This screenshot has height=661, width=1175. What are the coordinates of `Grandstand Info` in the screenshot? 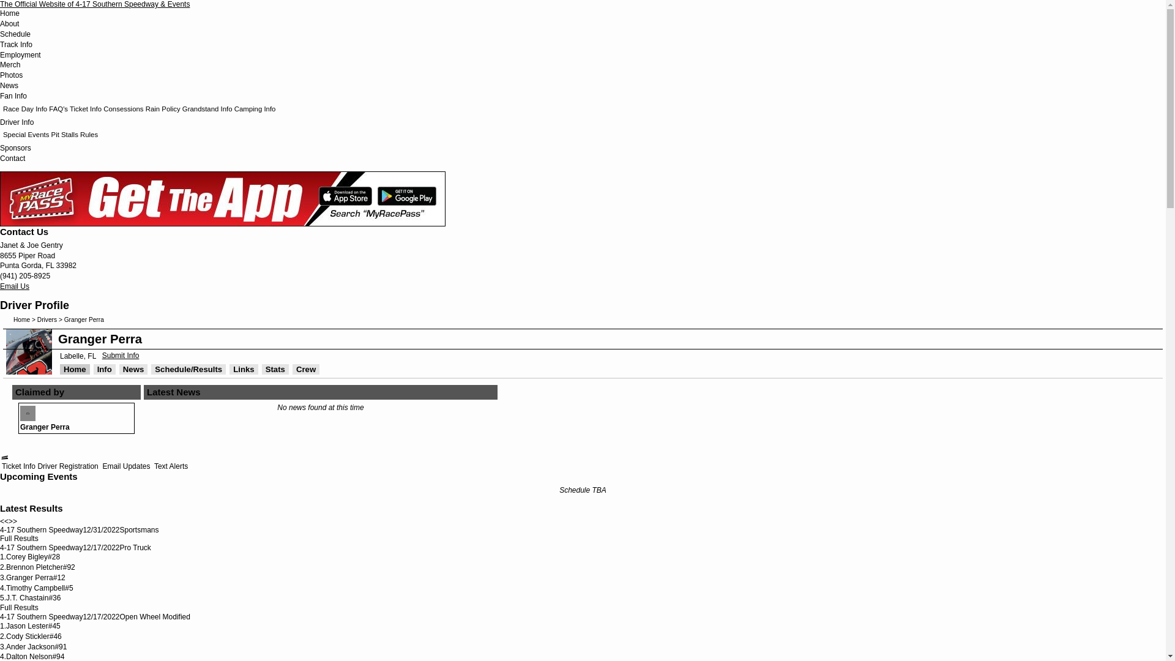 It's located at (207, 109).